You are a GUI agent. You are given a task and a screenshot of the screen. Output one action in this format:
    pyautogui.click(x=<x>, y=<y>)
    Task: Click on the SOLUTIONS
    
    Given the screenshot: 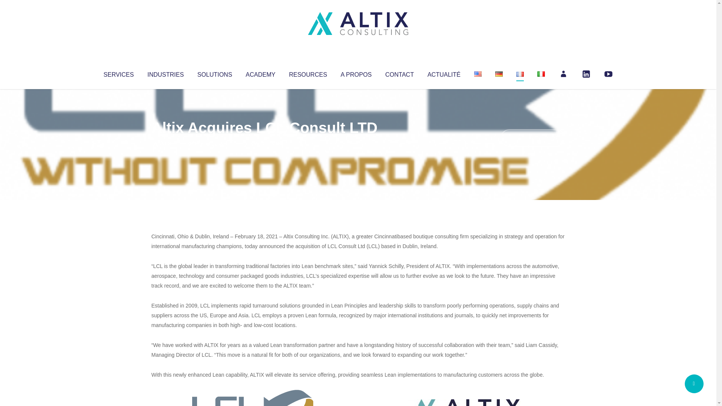 What is the action you would take?
    pyautogui.click(x=214, y=73)
    